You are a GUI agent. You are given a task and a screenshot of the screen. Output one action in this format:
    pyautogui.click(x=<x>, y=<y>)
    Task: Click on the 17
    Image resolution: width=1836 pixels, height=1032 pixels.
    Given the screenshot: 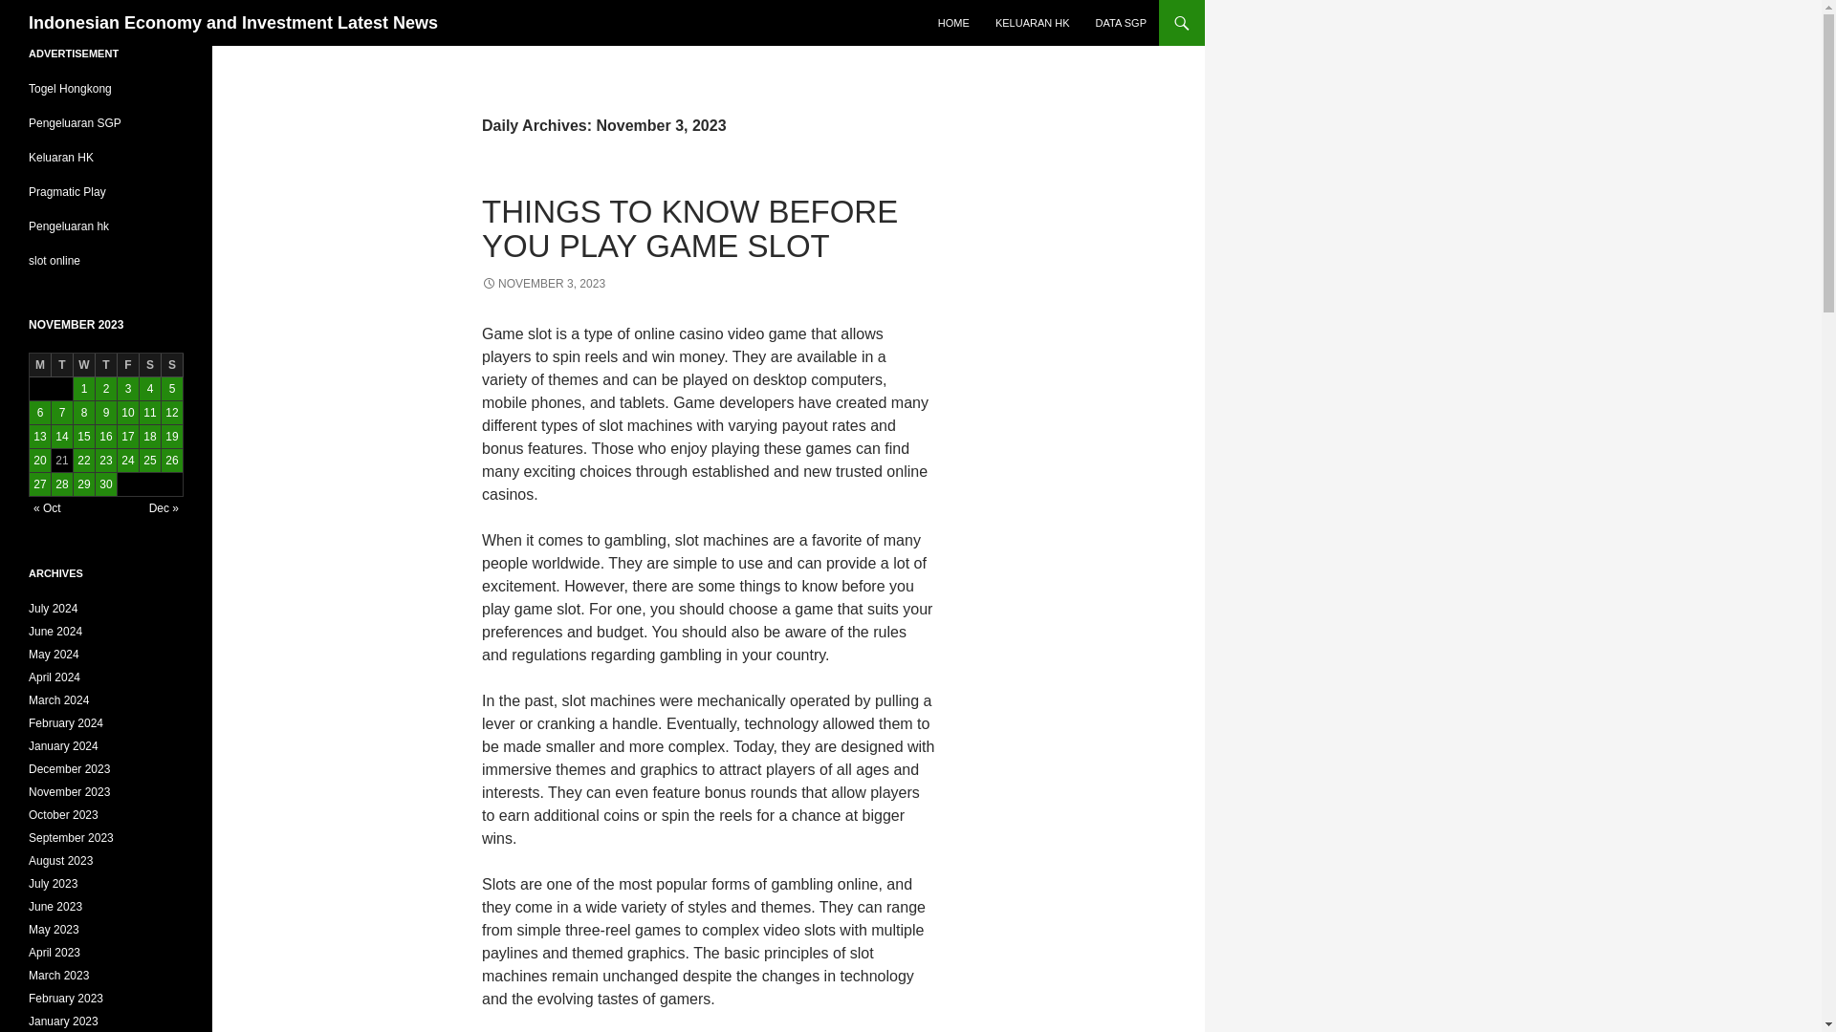 What is the action you would take?
    pyautogui.click(x=128, y=436)
    